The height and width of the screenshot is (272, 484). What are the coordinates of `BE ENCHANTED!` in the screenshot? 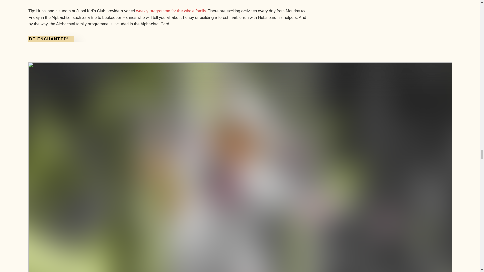 It's located at (51, 39).